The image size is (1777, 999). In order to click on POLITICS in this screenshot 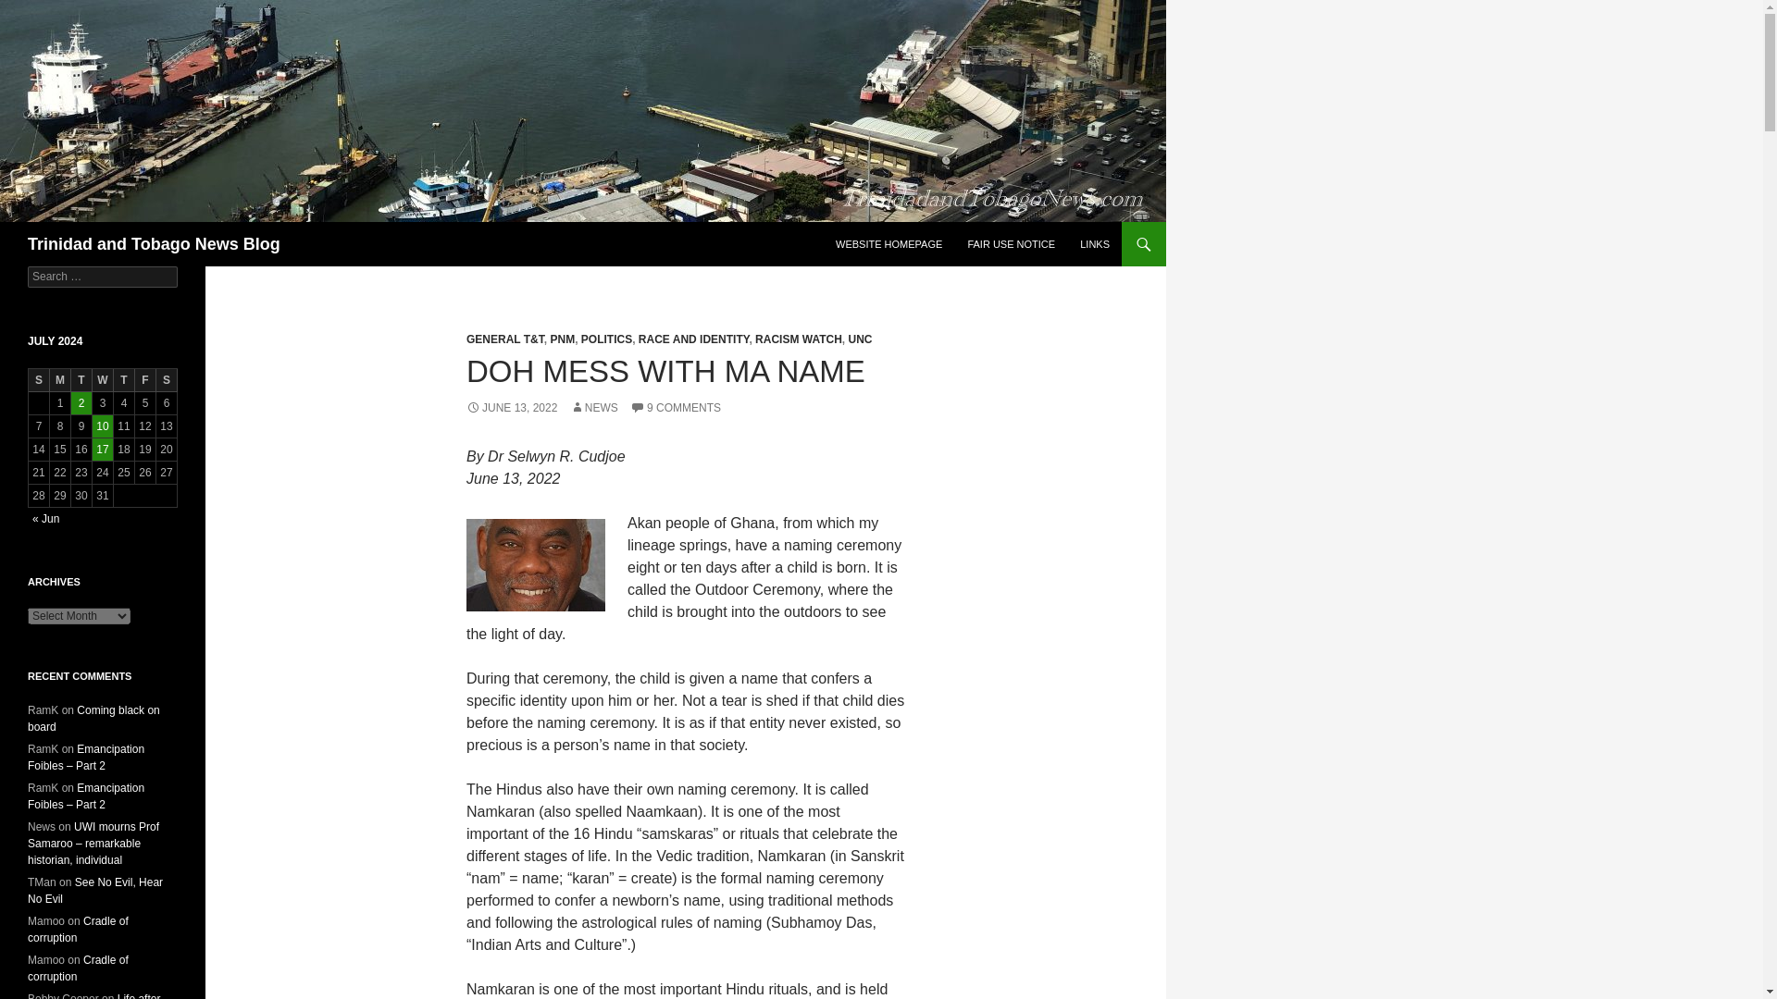, I will do `click(606, 339)`.